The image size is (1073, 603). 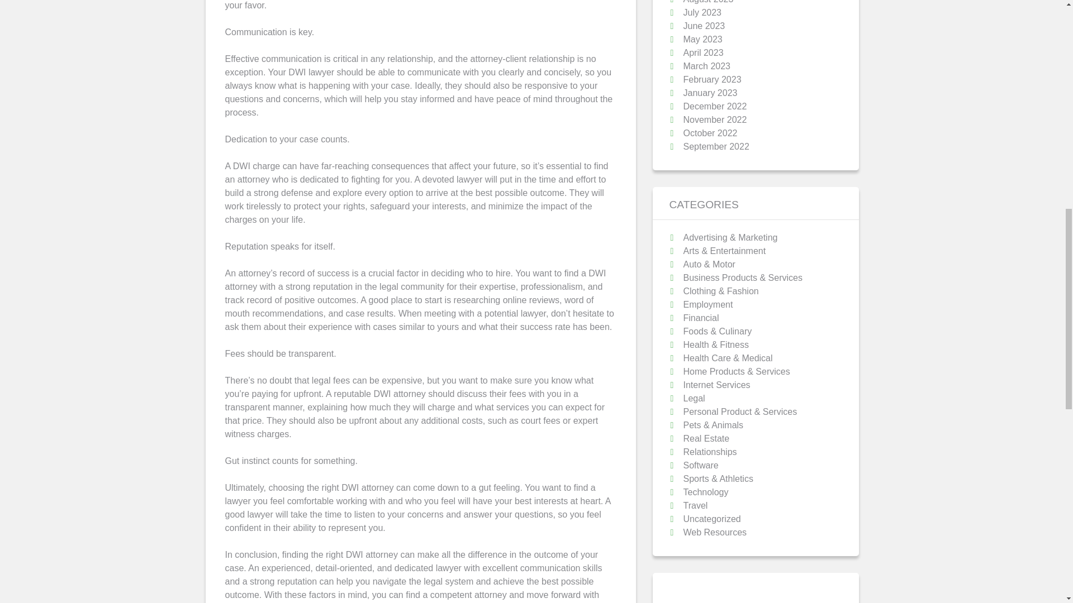 What do you see at coordinates (702, 39) in the screenshot?
I see `May 2023` at bounding box center [702, 39].